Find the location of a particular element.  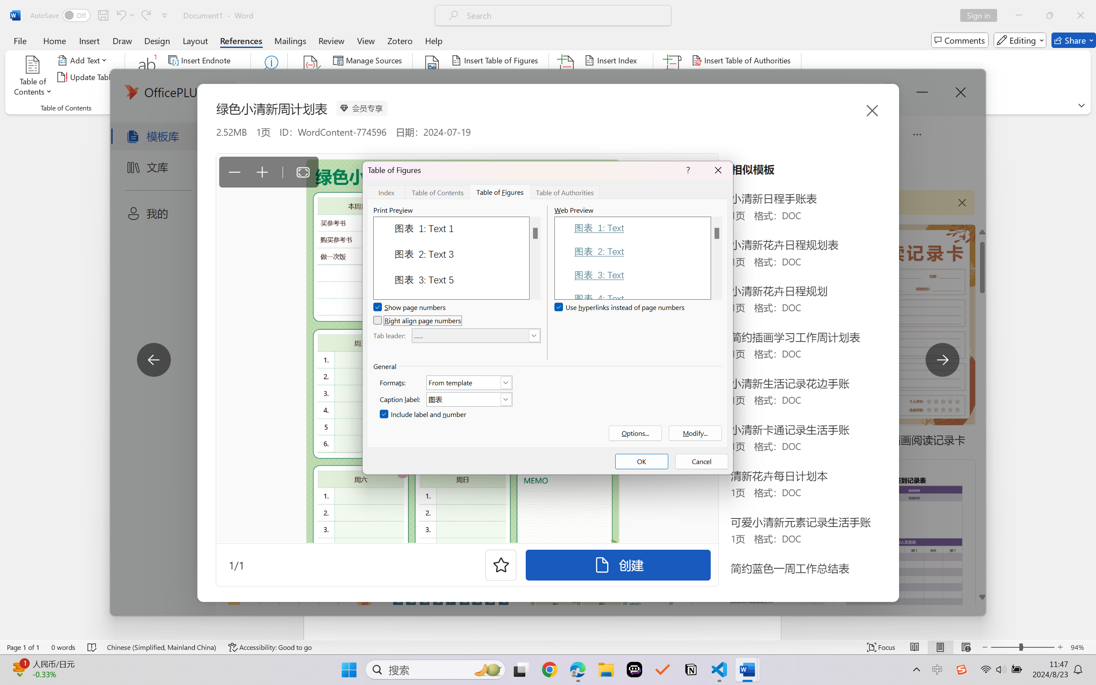

Manage Sources... is located at coordinates (369, 60).